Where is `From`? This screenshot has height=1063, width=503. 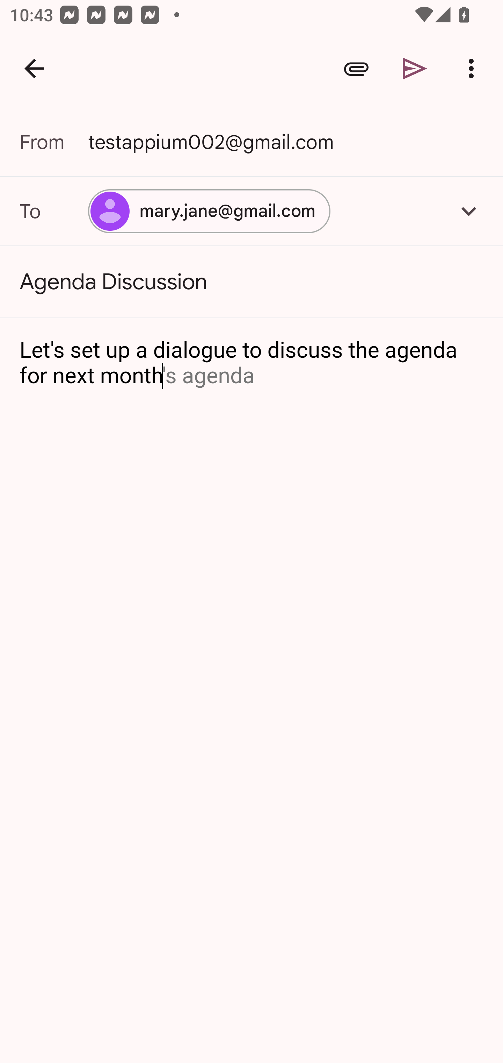 From is located at coordinates (54, 142).